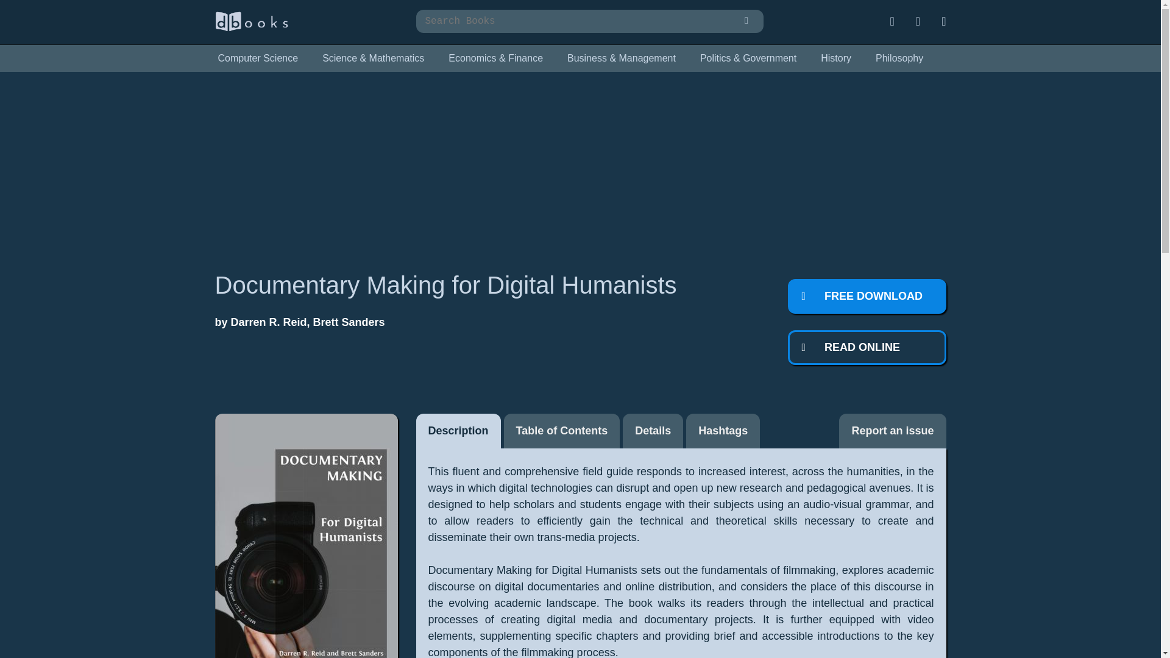 The image size is (1170, 658). Describe the element at coordinates (723, 431) in the screenshot. I see `Hashtags` at that location.